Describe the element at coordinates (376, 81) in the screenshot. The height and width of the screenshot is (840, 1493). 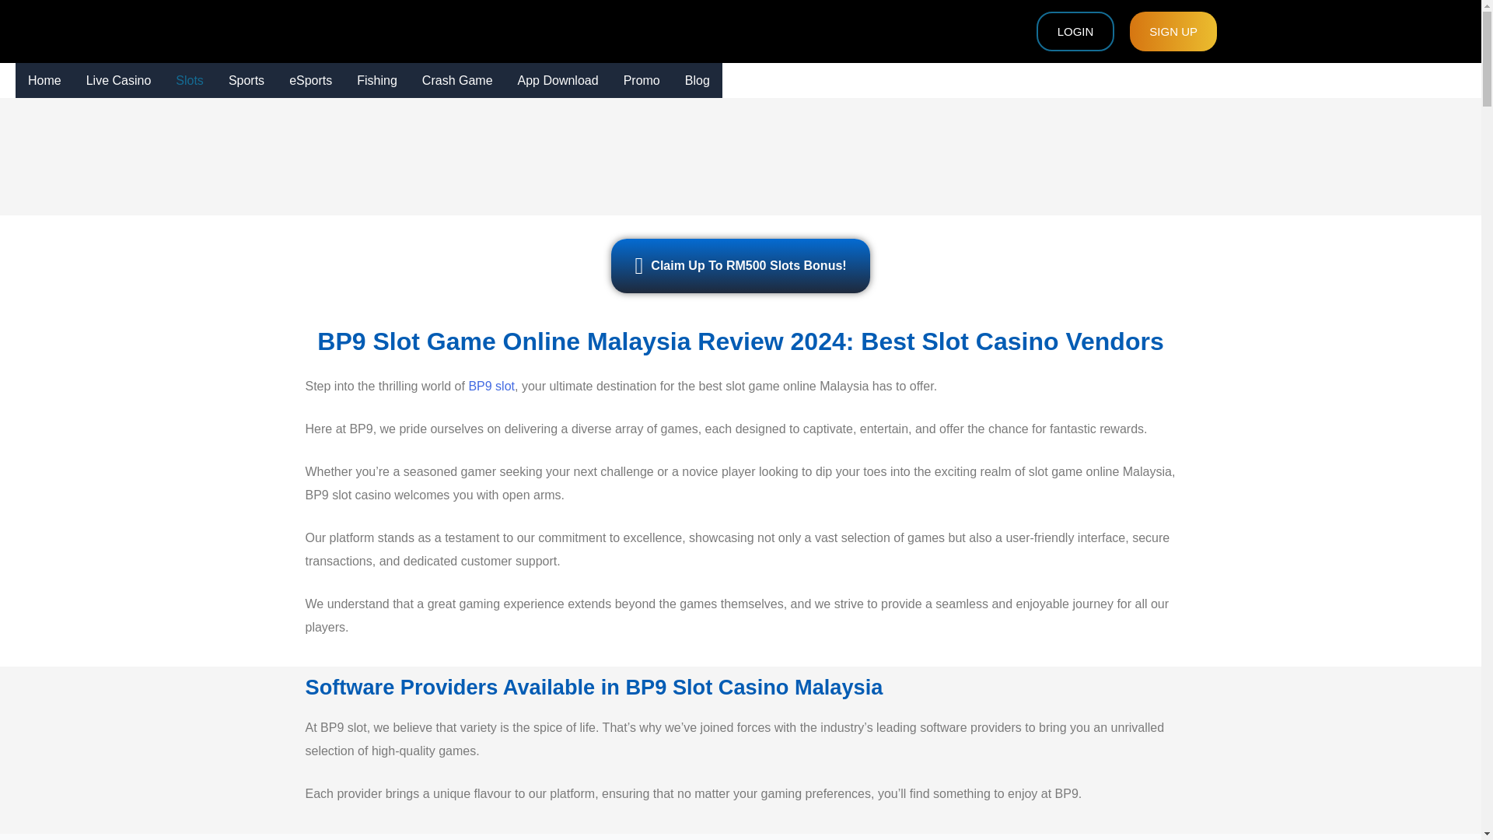
I see `Fishing` at that location.